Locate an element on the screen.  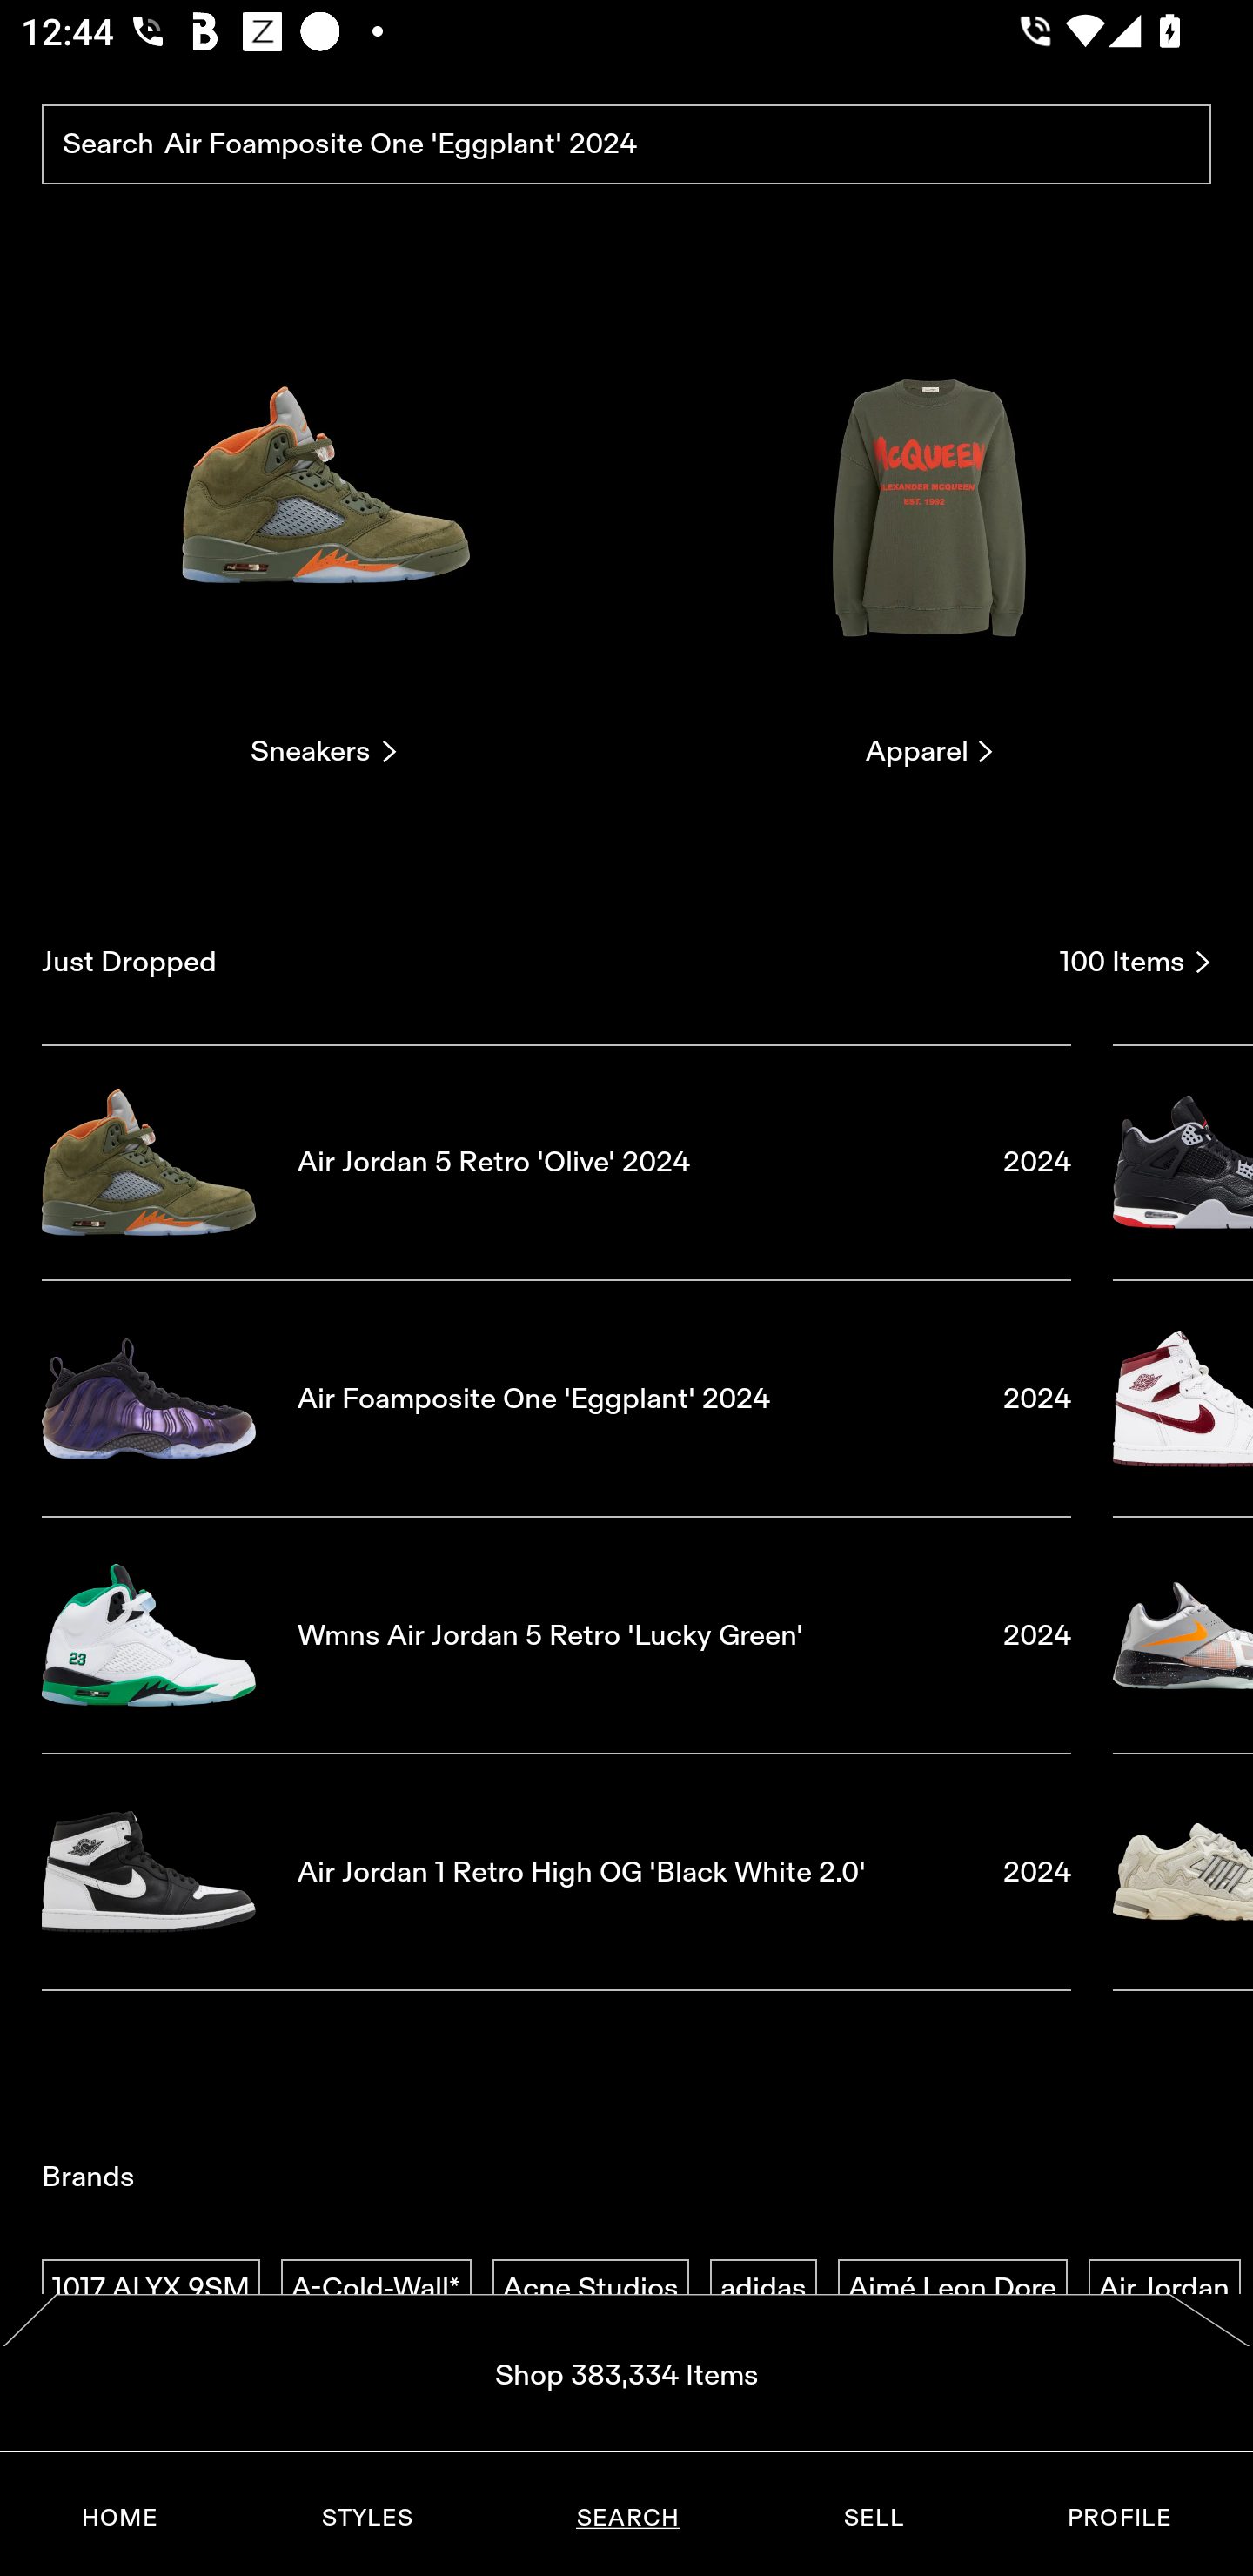
Aimé Leon Dore is located at coordinates (952, 2289).